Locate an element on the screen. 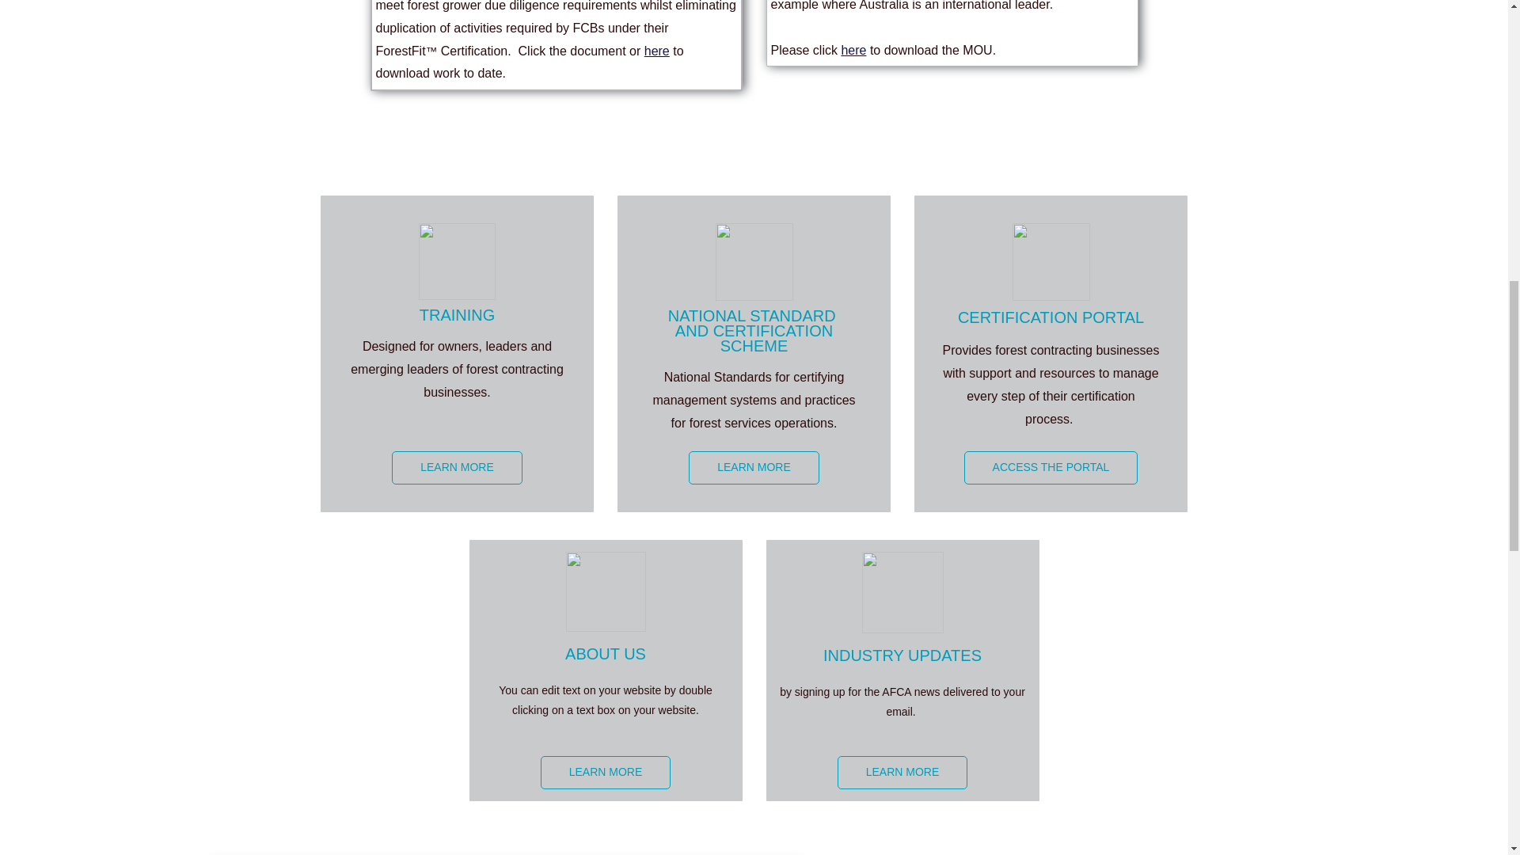 Image resolution: width=1520 pixels, height=855 pixels. Read our news is located at coordinates (902, 772).